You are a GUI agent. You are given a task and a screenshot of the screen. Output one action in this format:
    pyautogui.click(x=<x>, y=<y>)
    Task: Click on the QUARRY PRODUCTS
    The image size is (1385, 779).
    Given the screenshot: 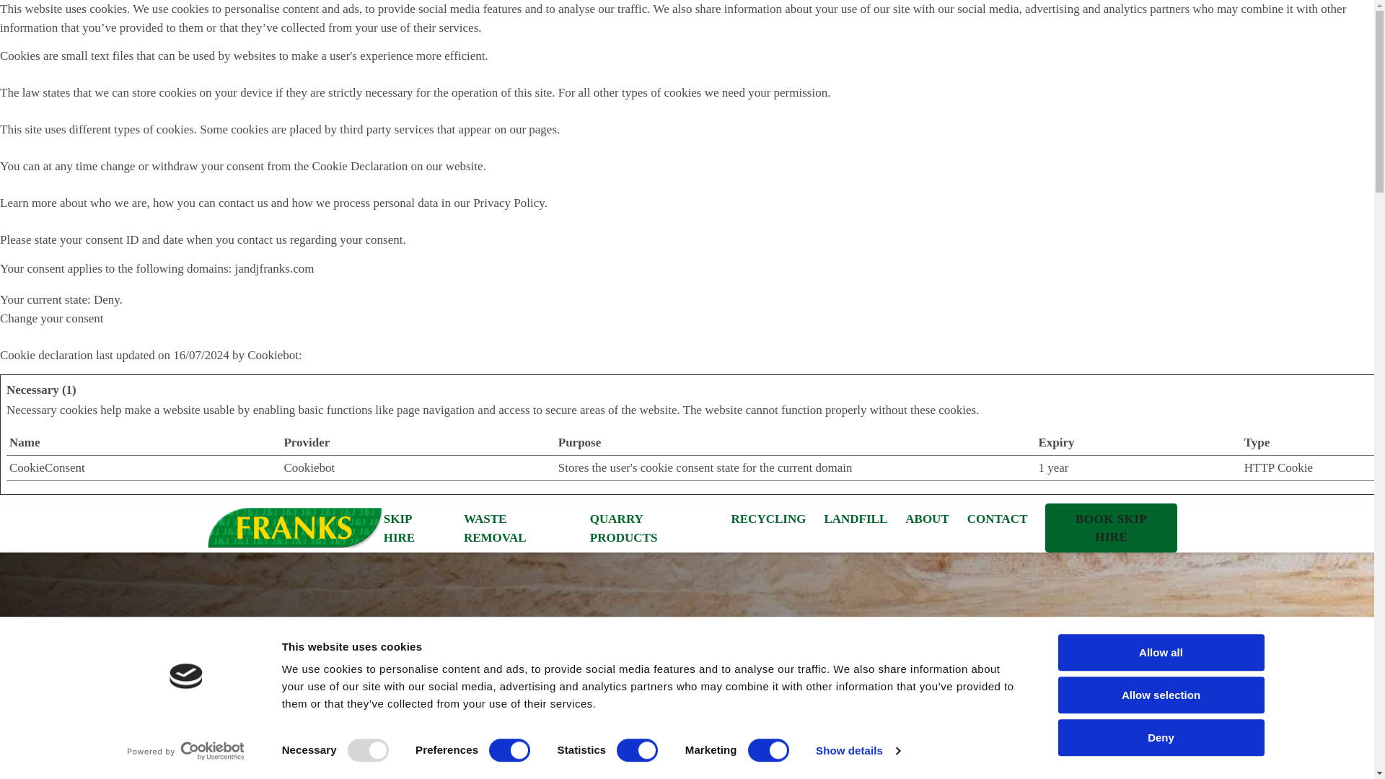 What is the action you would take?
    pyautogui.click(x=651, y=528)
    